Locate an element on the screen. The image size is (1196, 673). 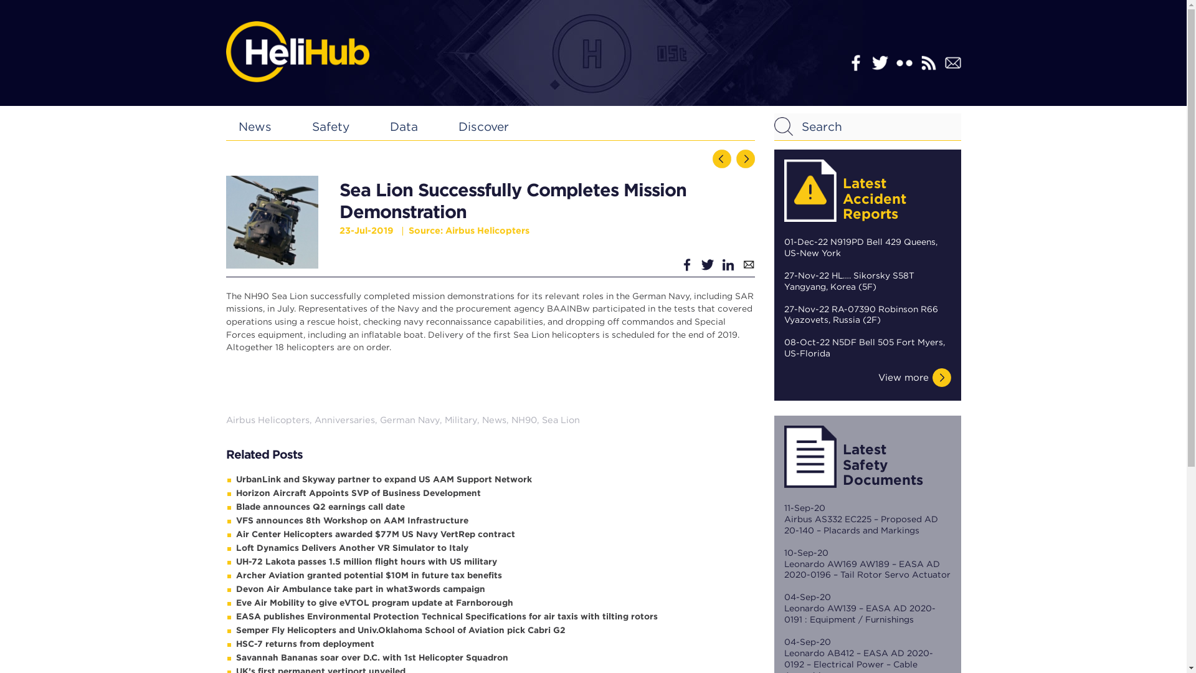
HeliHub.com is located at coordinates (297, 51).